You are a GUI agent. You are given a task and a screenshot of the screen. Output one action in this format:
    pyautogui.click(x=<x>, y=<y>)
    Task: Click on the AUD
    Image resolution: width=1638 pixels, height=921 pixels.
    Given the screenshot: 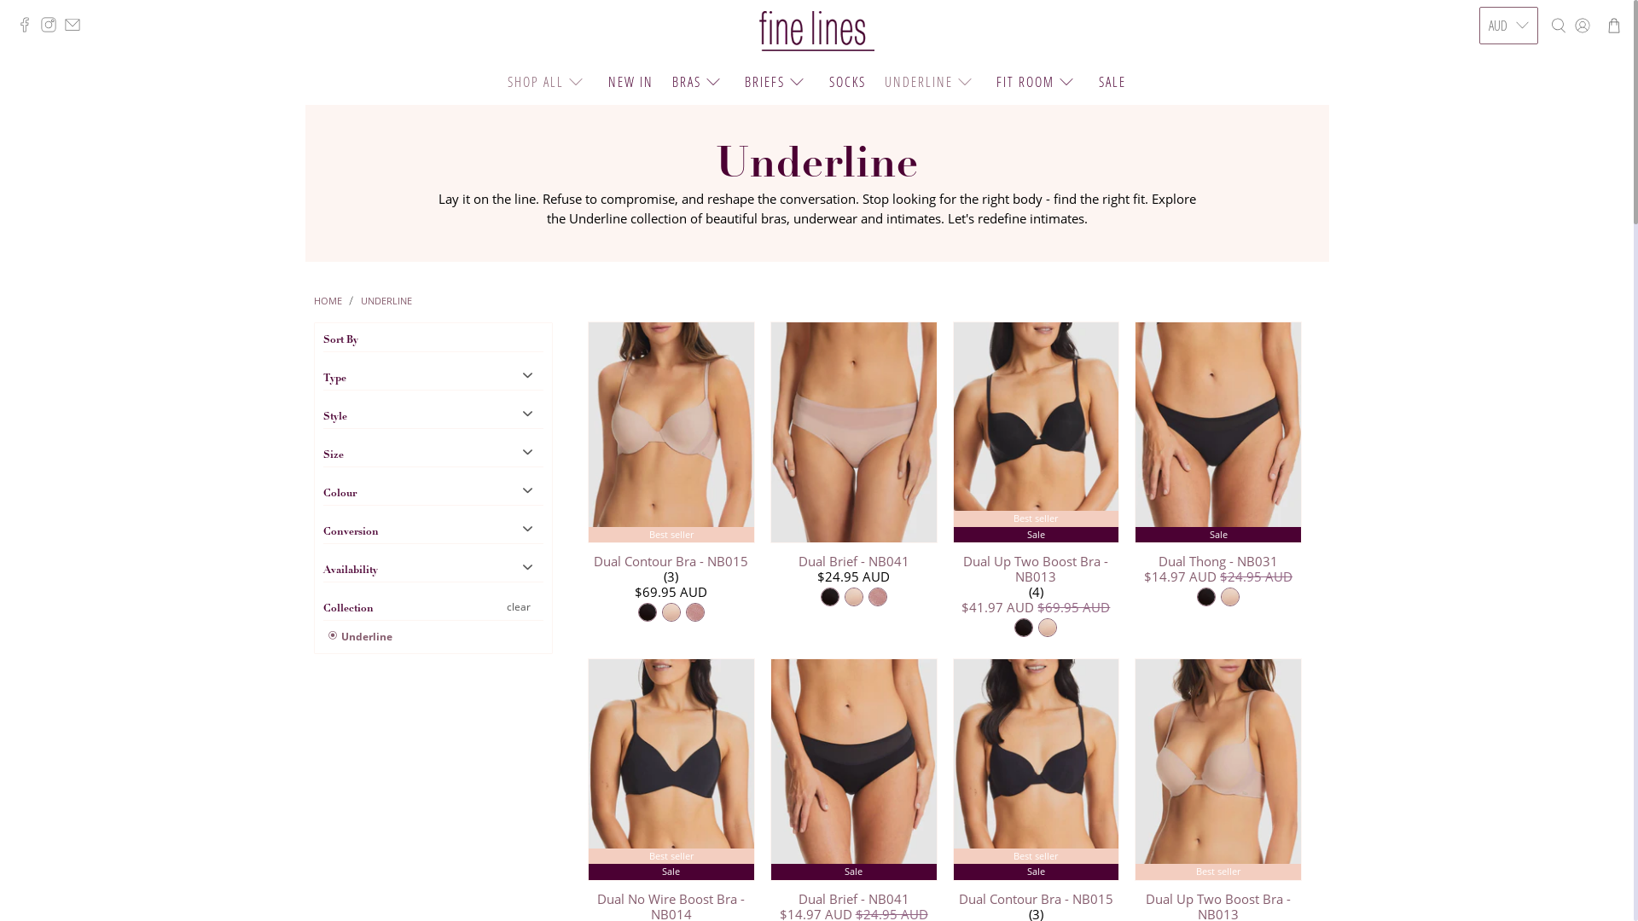 What is the action you would take?
    pyautogui.click(x=1508, y=26)
    